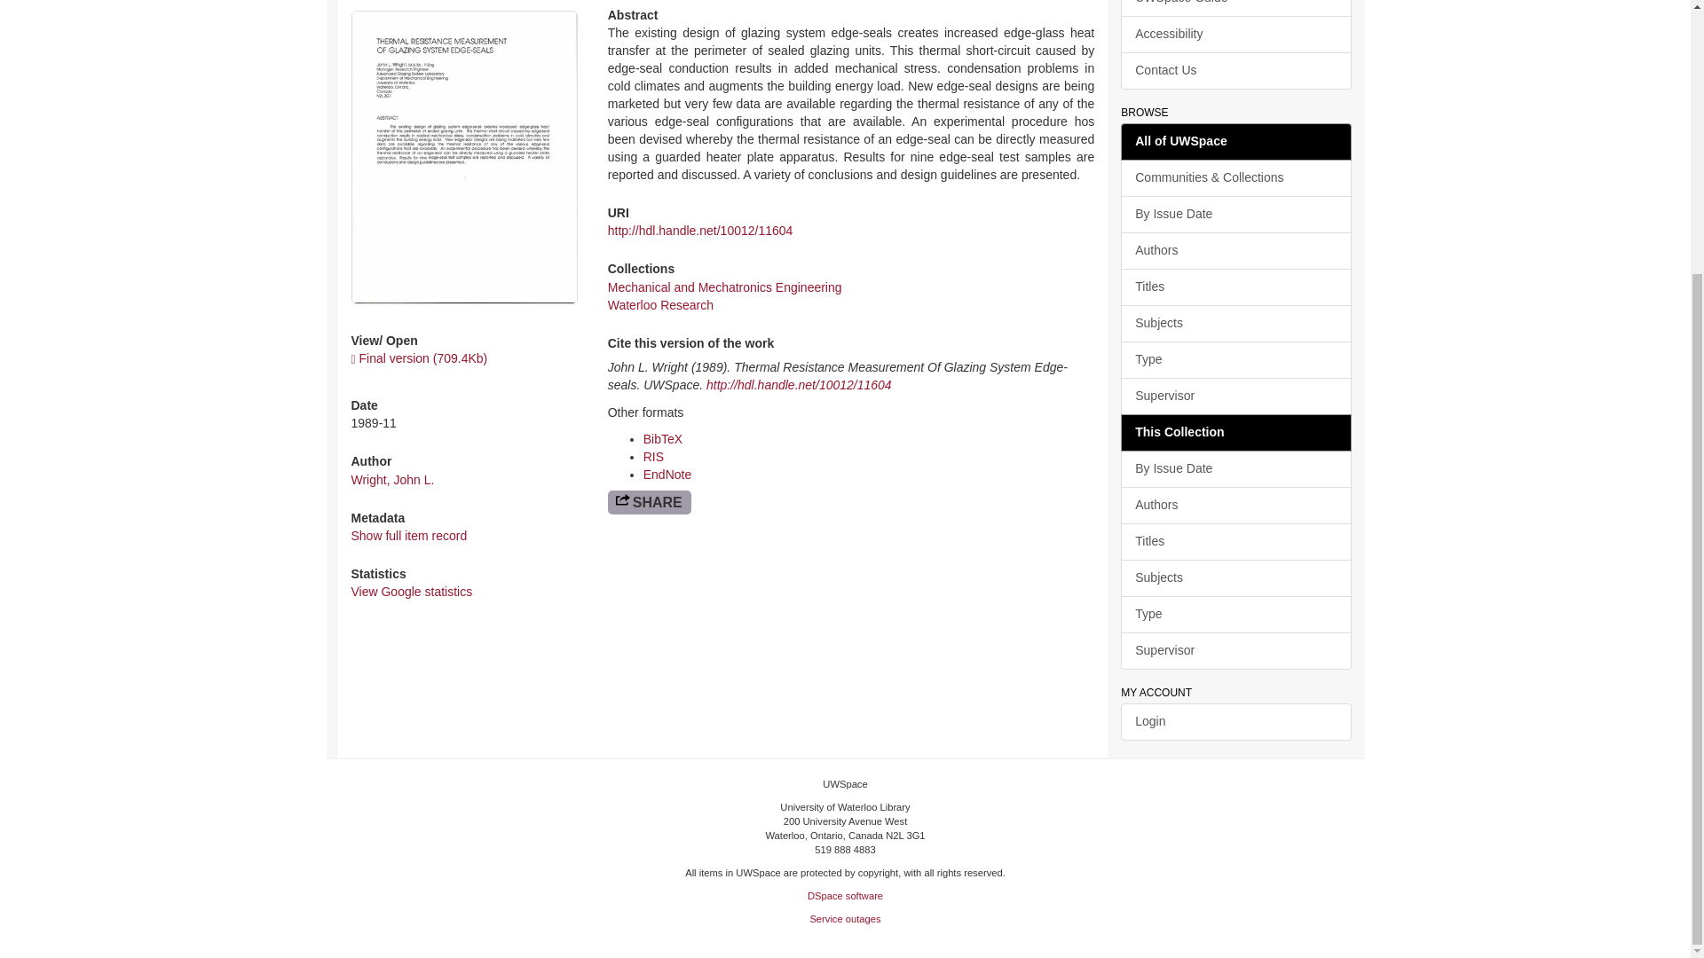 This screenshot has height=958, width=1704. What do you see at coordinates (1235, 9) in the screenshot?
I see `UWSpace Guide` at bounding box center [1235, 9].